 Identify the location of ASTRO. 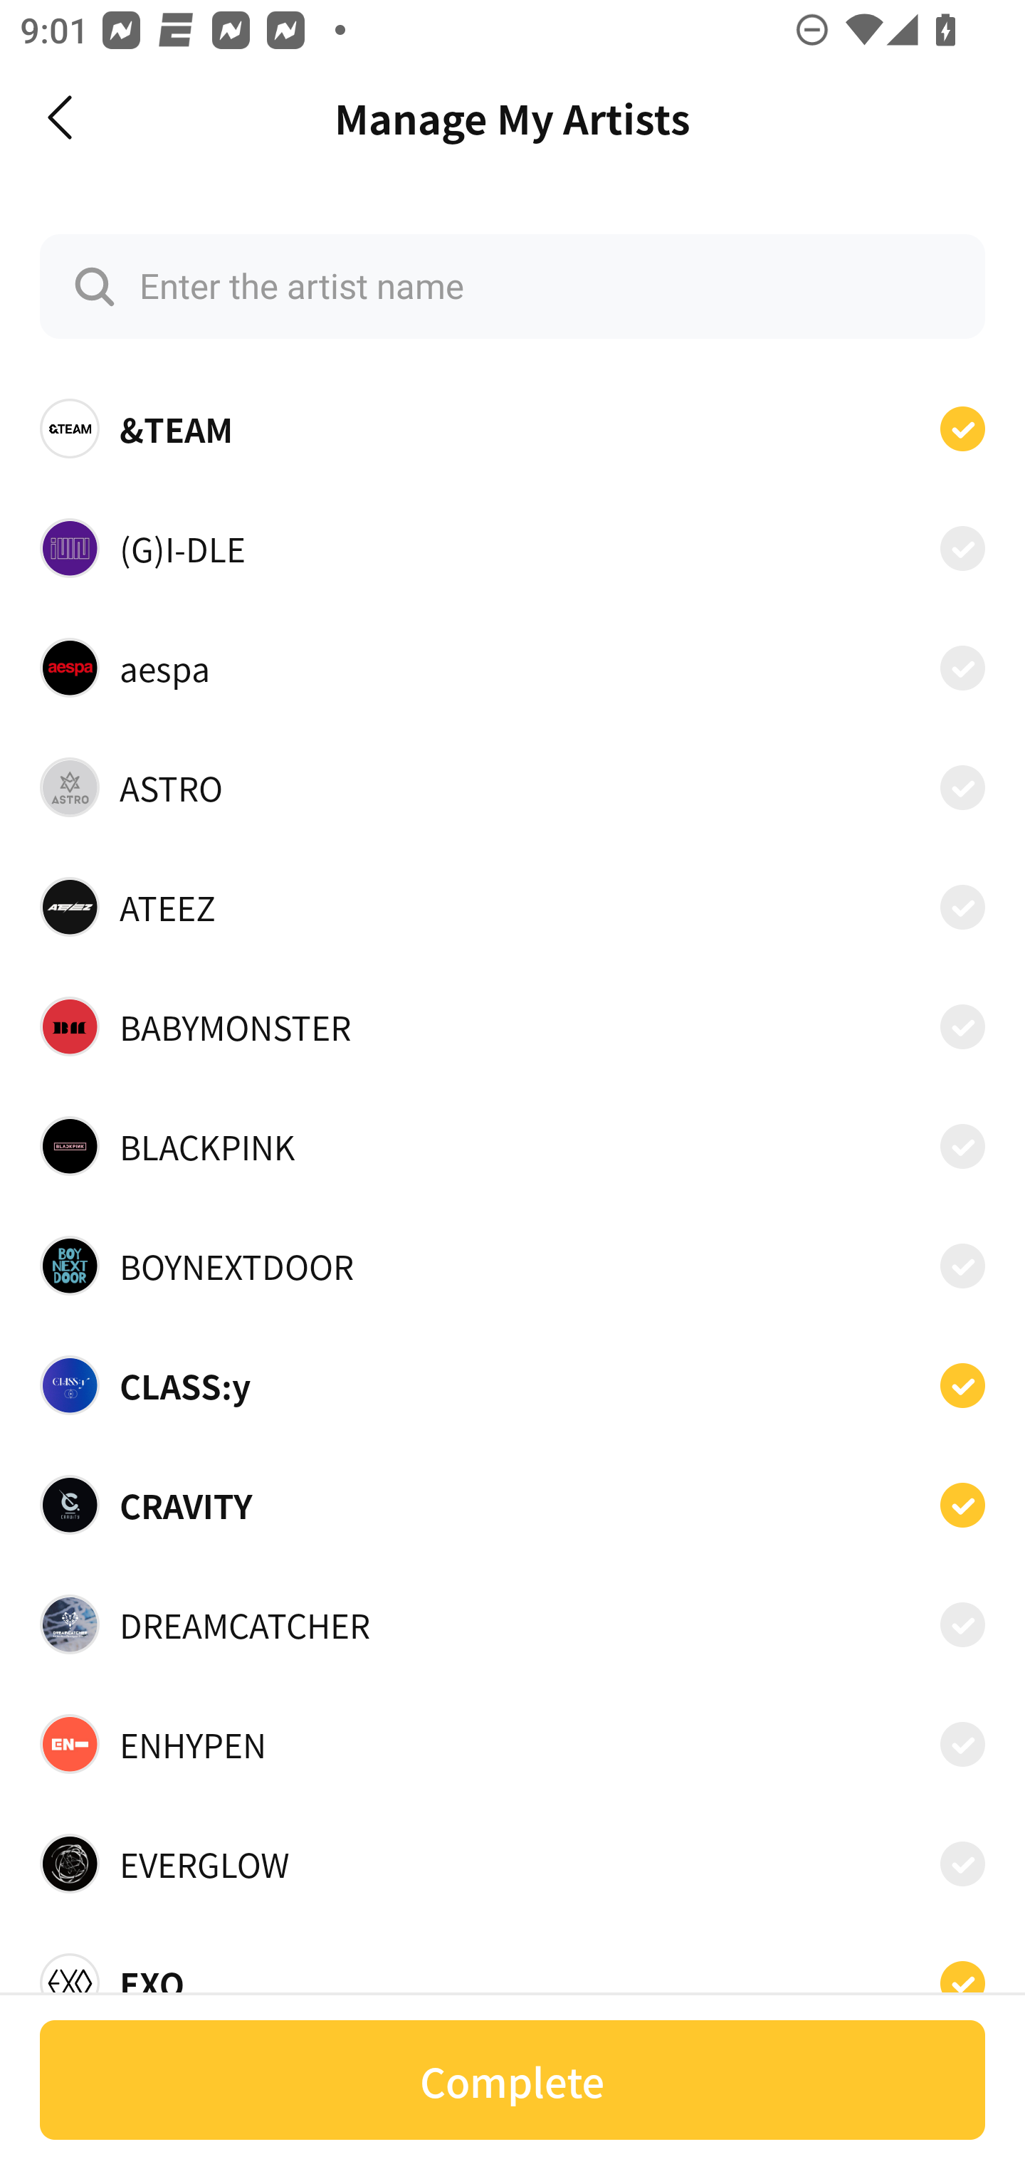
(512, 787).